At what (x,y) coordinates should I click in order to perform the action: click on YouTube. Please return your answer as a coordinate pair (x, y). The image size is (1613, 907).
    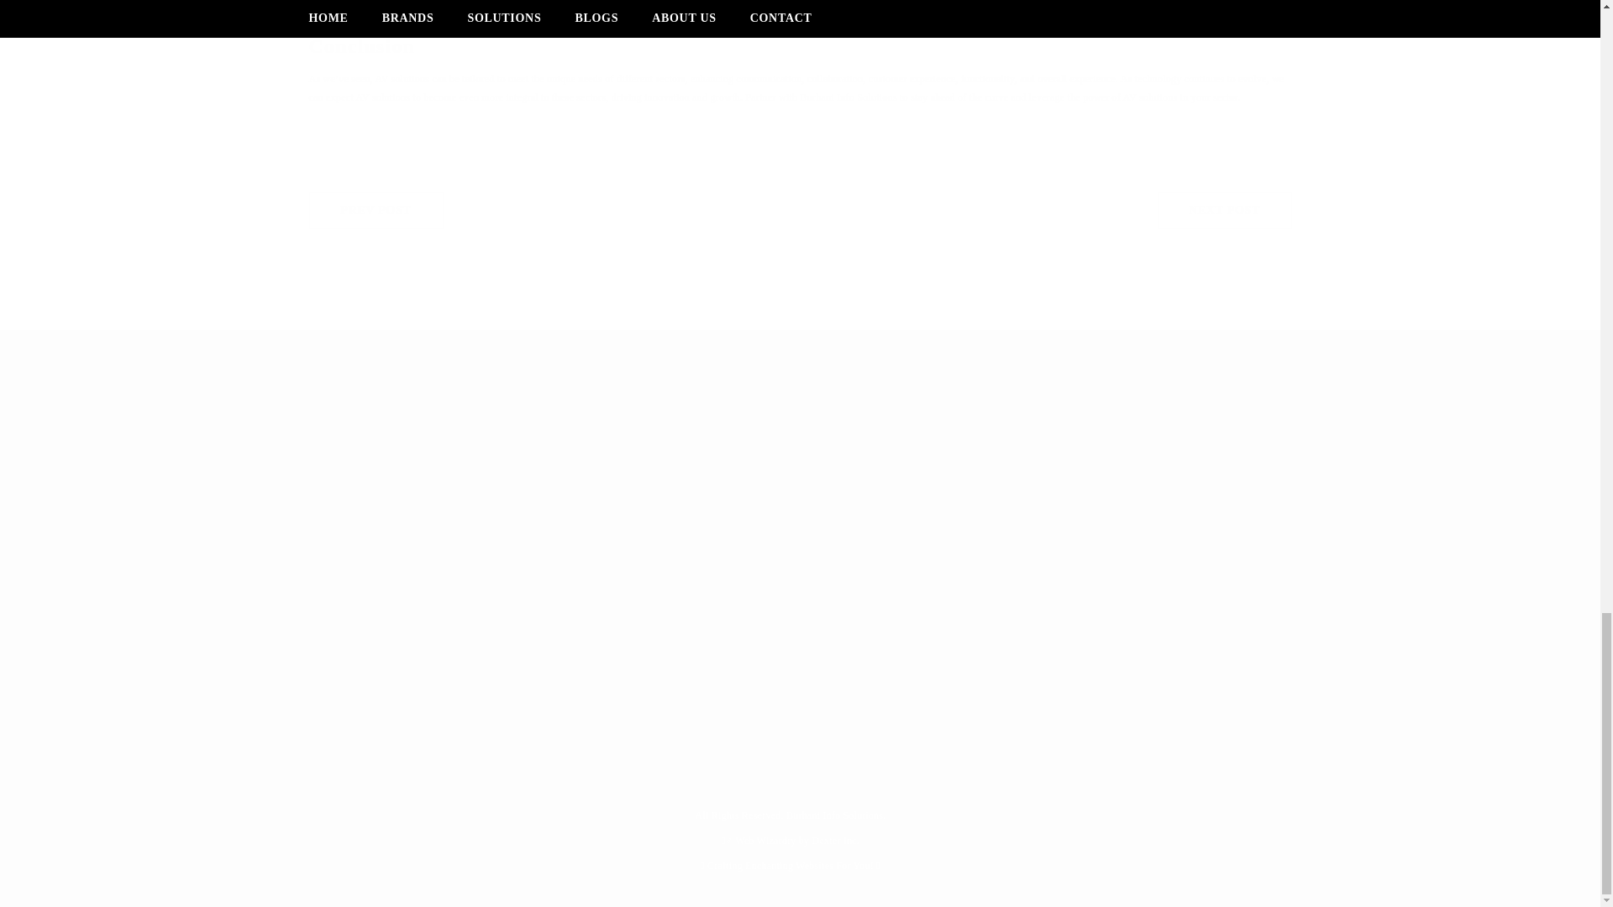
    Looking at the image, I should click on (376, 210).